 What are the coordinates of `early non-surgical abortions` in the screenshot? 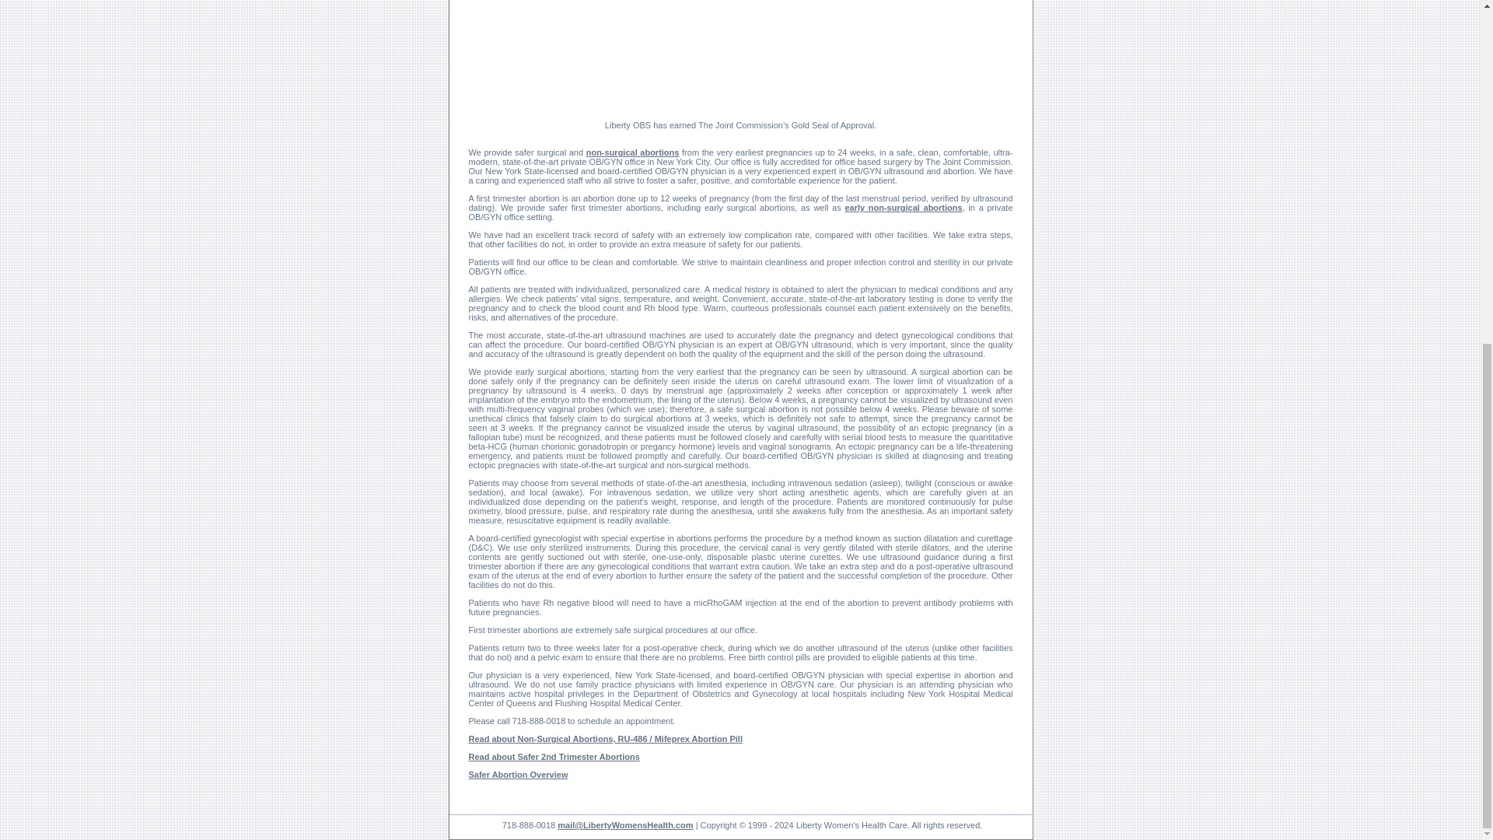 It's located at (903, 208).